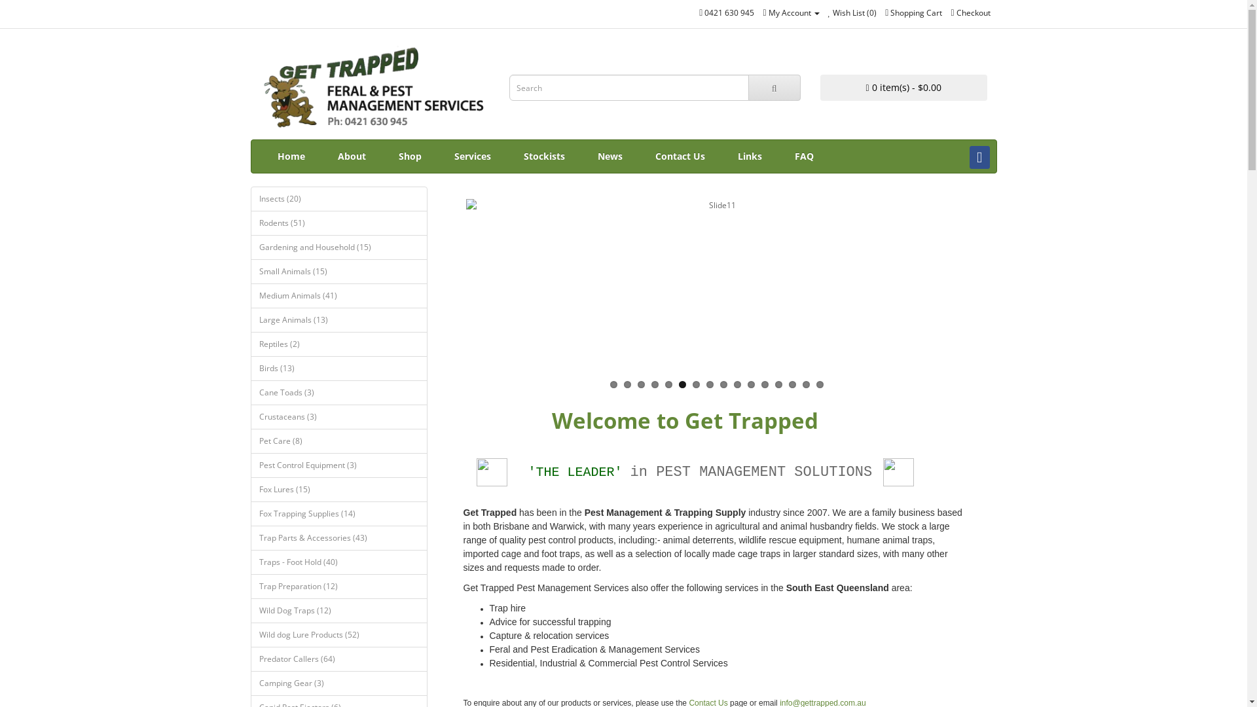  I want to click on Trap Preparation (12), so click(338, 587).